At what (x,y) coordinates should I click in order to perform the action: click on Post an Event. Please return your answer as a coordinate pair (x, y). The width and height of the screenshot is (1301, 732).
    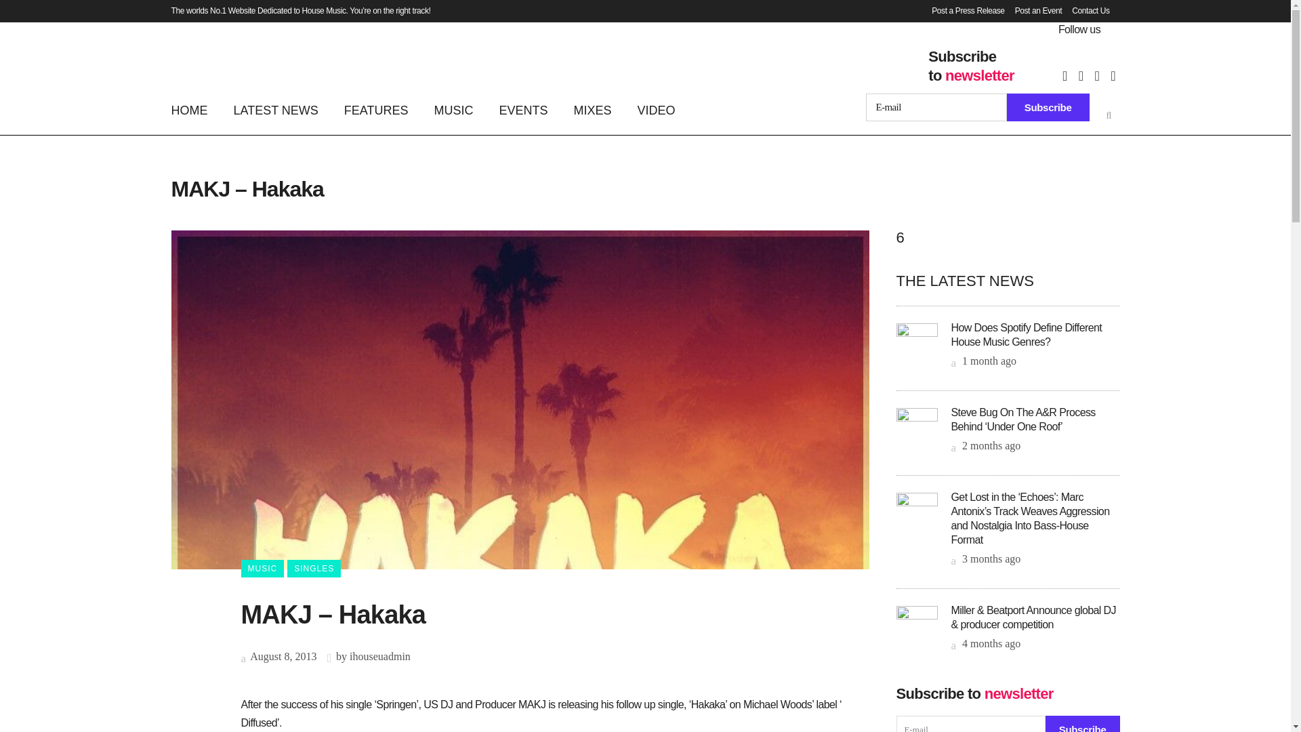
    Looking at the image, I should click on (1033, 11).